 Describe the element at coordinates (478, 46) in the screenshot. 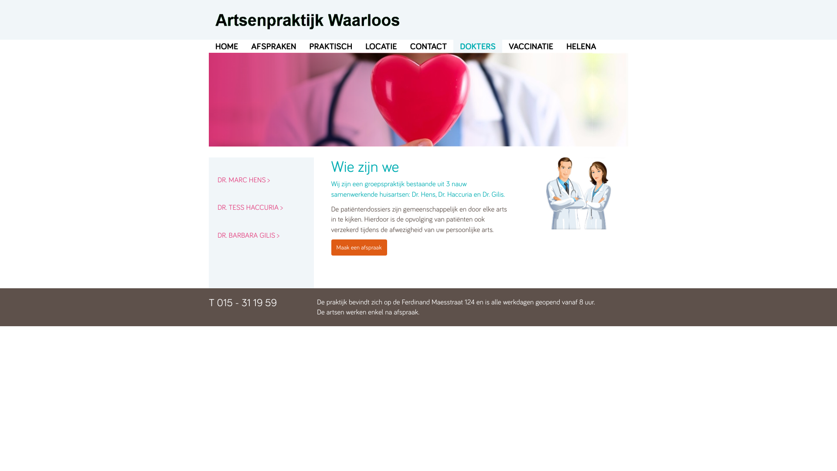

I see `DOKTERS` at that location.